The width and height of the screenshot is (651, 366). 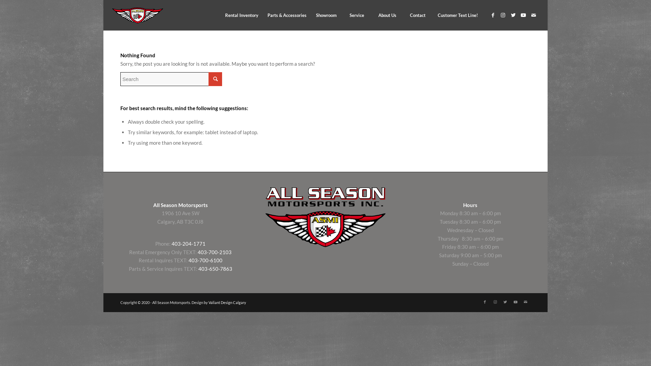 I want to click on Youtube, so click(x=524, y=15).